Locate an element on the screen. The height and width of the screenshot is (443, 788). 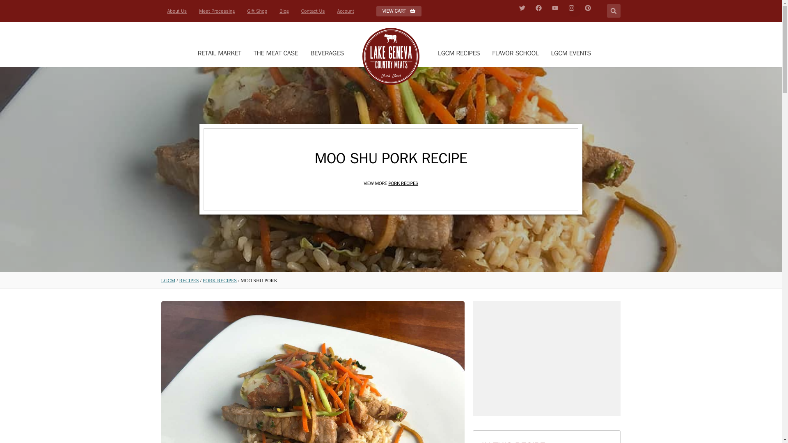
Contact Us is located at coordinates (313, 11).